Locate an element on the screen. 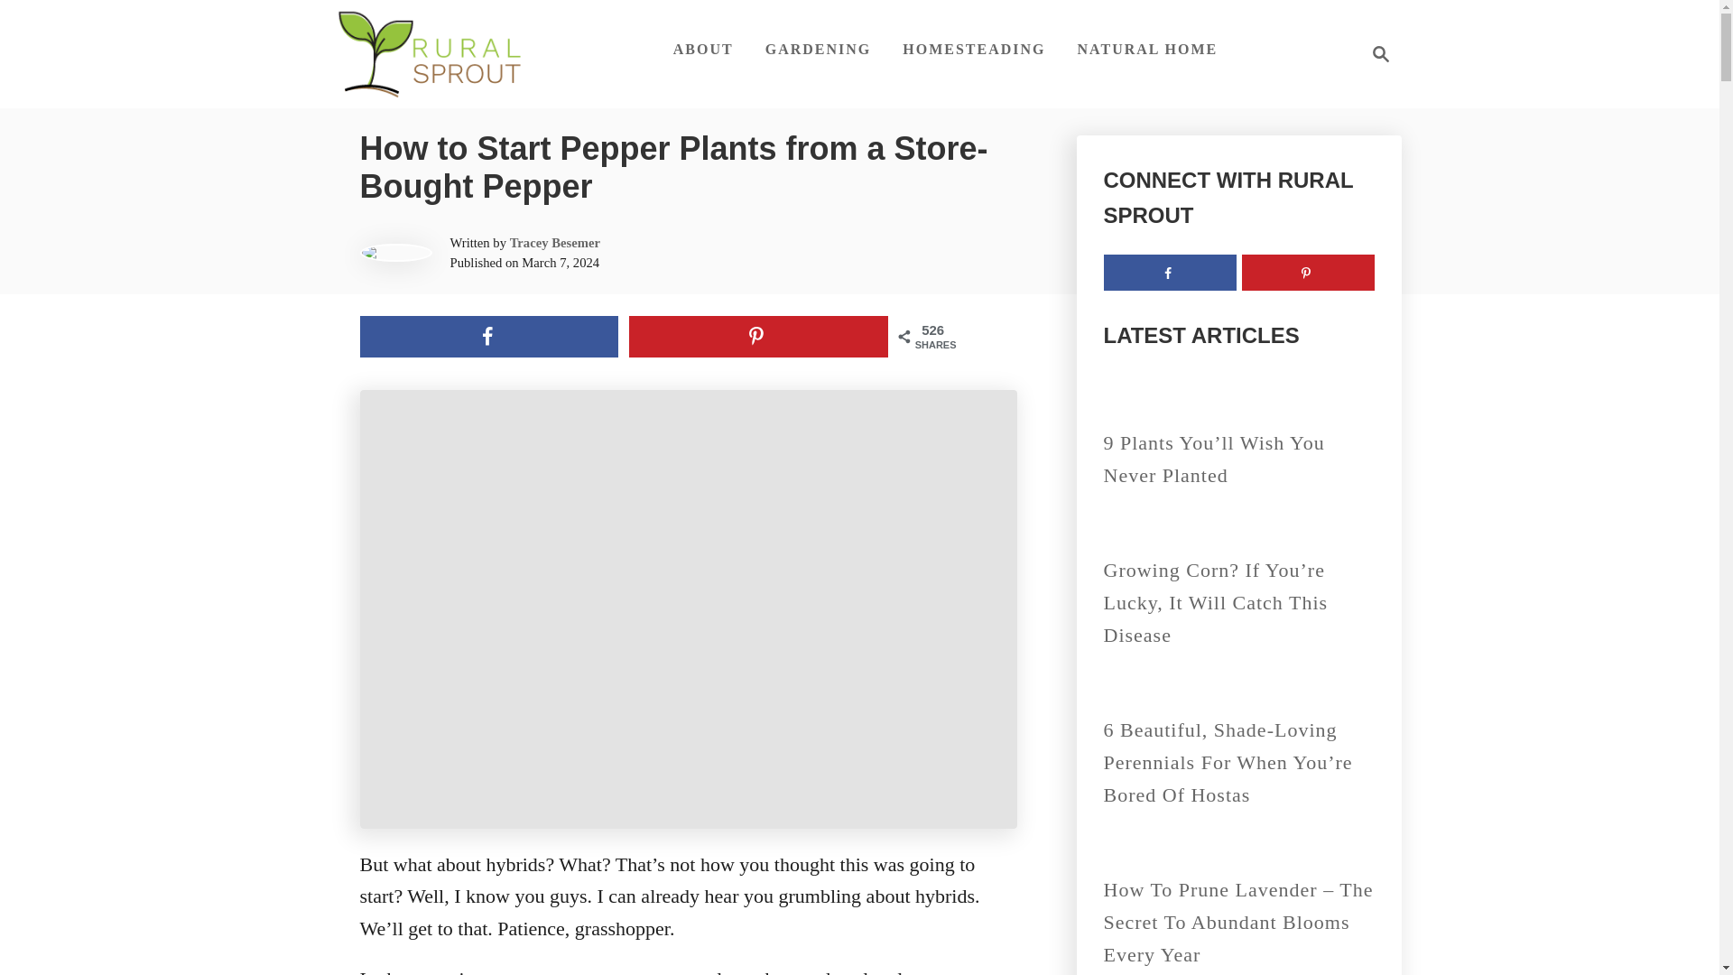  Rural Sprout is located at coordinates (554, 242).